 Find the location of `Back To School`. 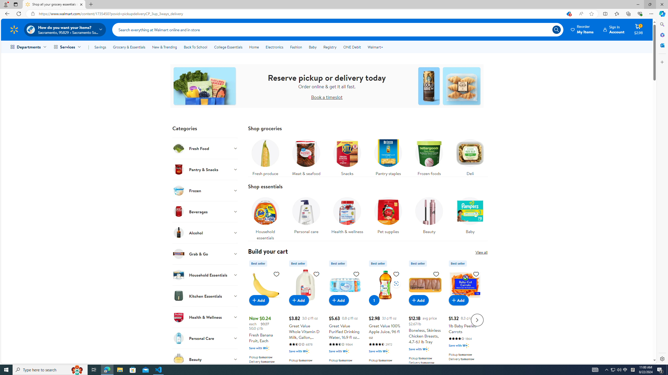

Back To School is located at coordinates (195, 47).